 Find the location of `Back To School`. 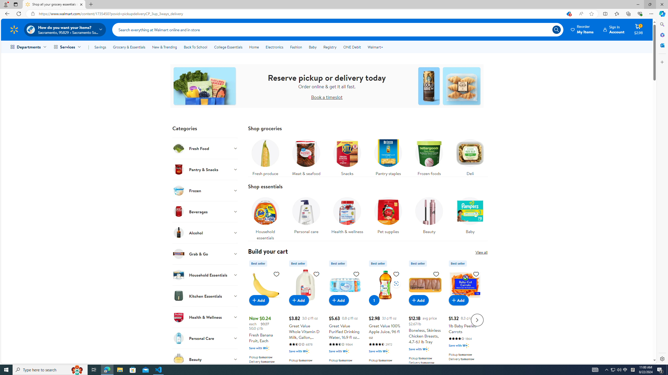

Back To School is located at coordinates (195, 47).